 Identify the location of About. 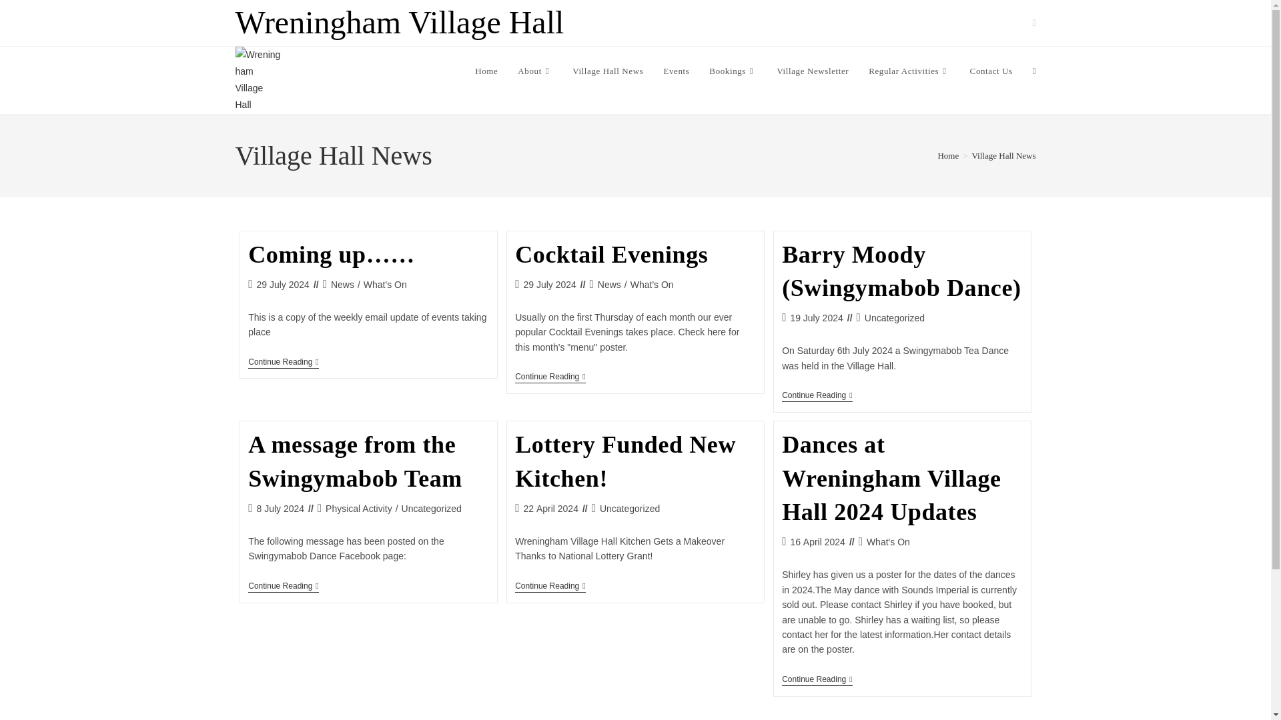
(534, 71).